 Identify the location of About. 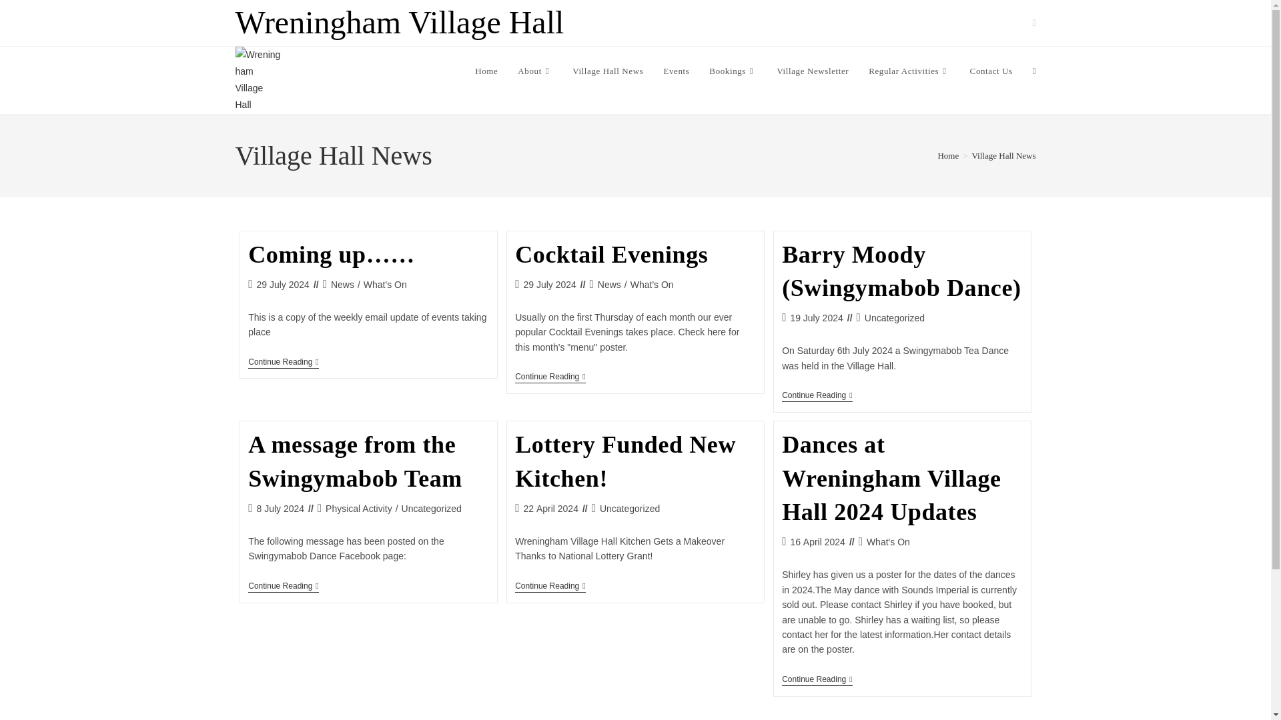
(534, 71).